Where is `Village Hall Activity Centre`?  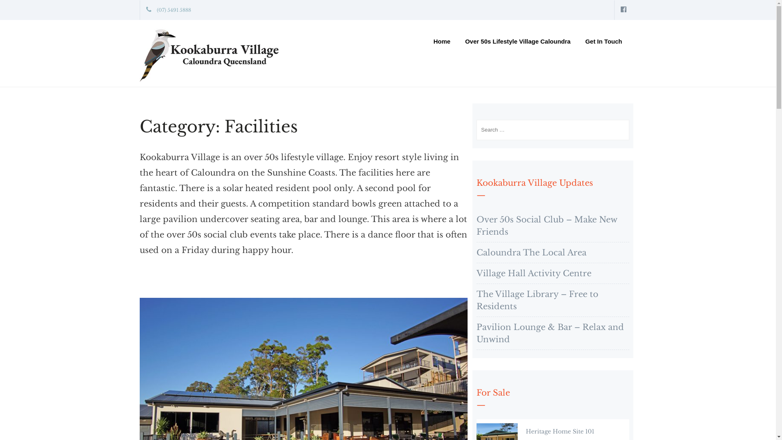
Village Hall Activity Centre is located at coordinates (534, 273).